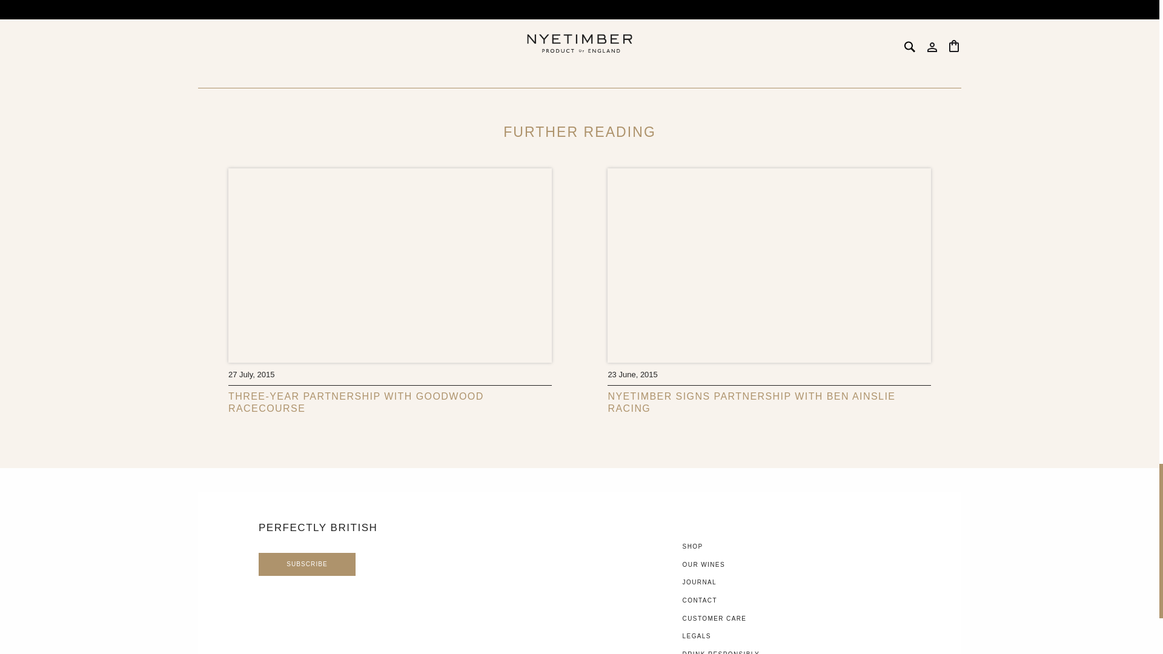  Describe the element at coordinates (700, 600) in the screenshot. I see `CONTACT` at that location.